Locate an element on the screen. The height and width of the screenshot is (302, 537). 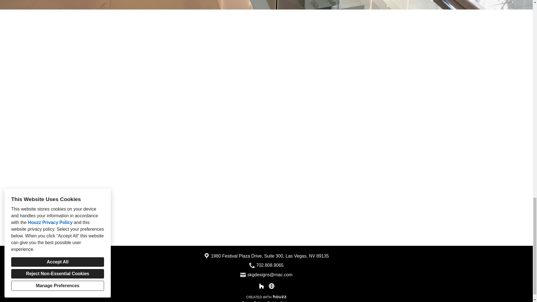
Privacy Policy is located at coordinates (252, 301).